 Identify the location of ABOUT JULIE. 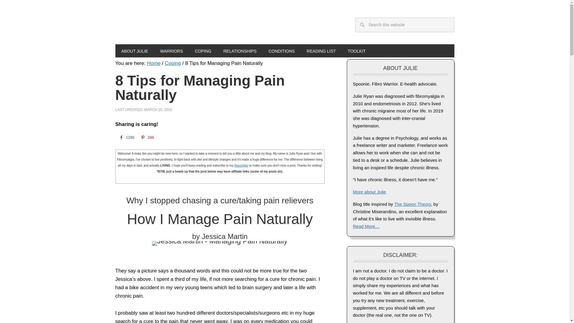
(135, 51).